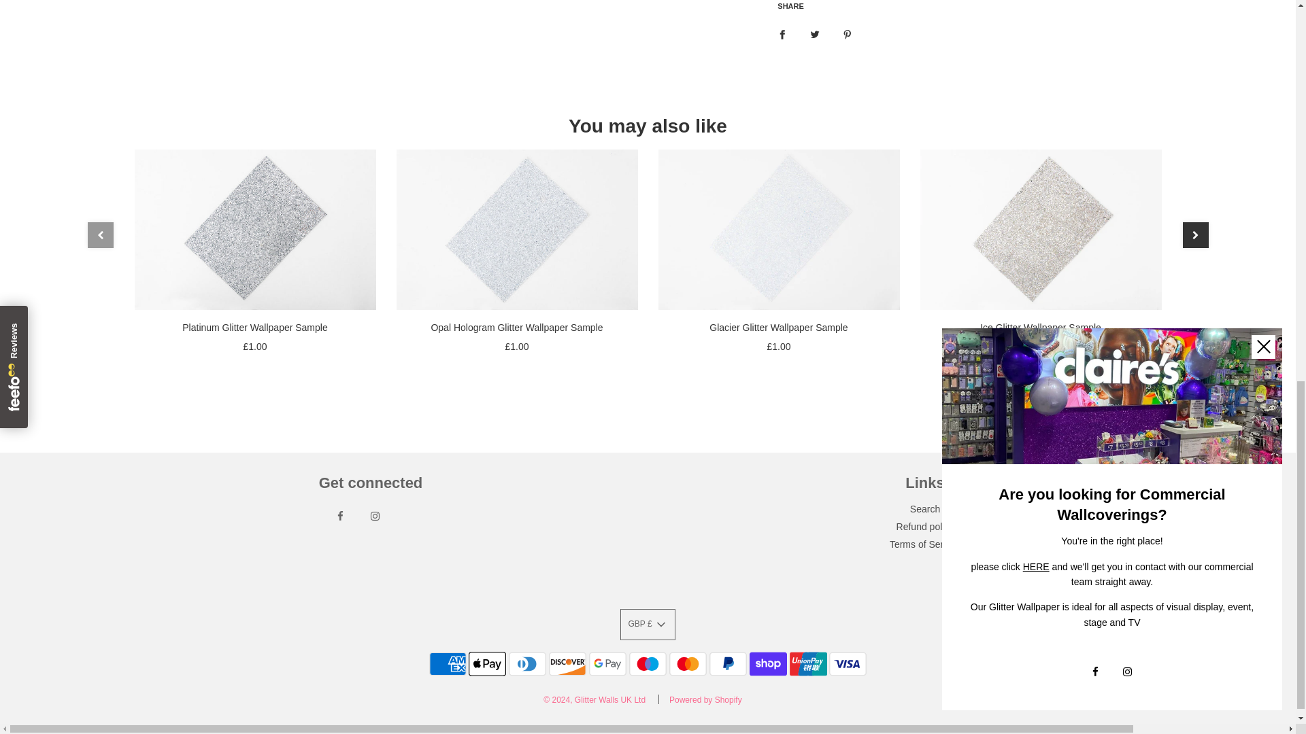 The width and height of the screenshot is (1306, 734). What do you see at coordinates (487, 663) in the screenshot?
I see `Apple Pay` at bounding box center [487, 663].